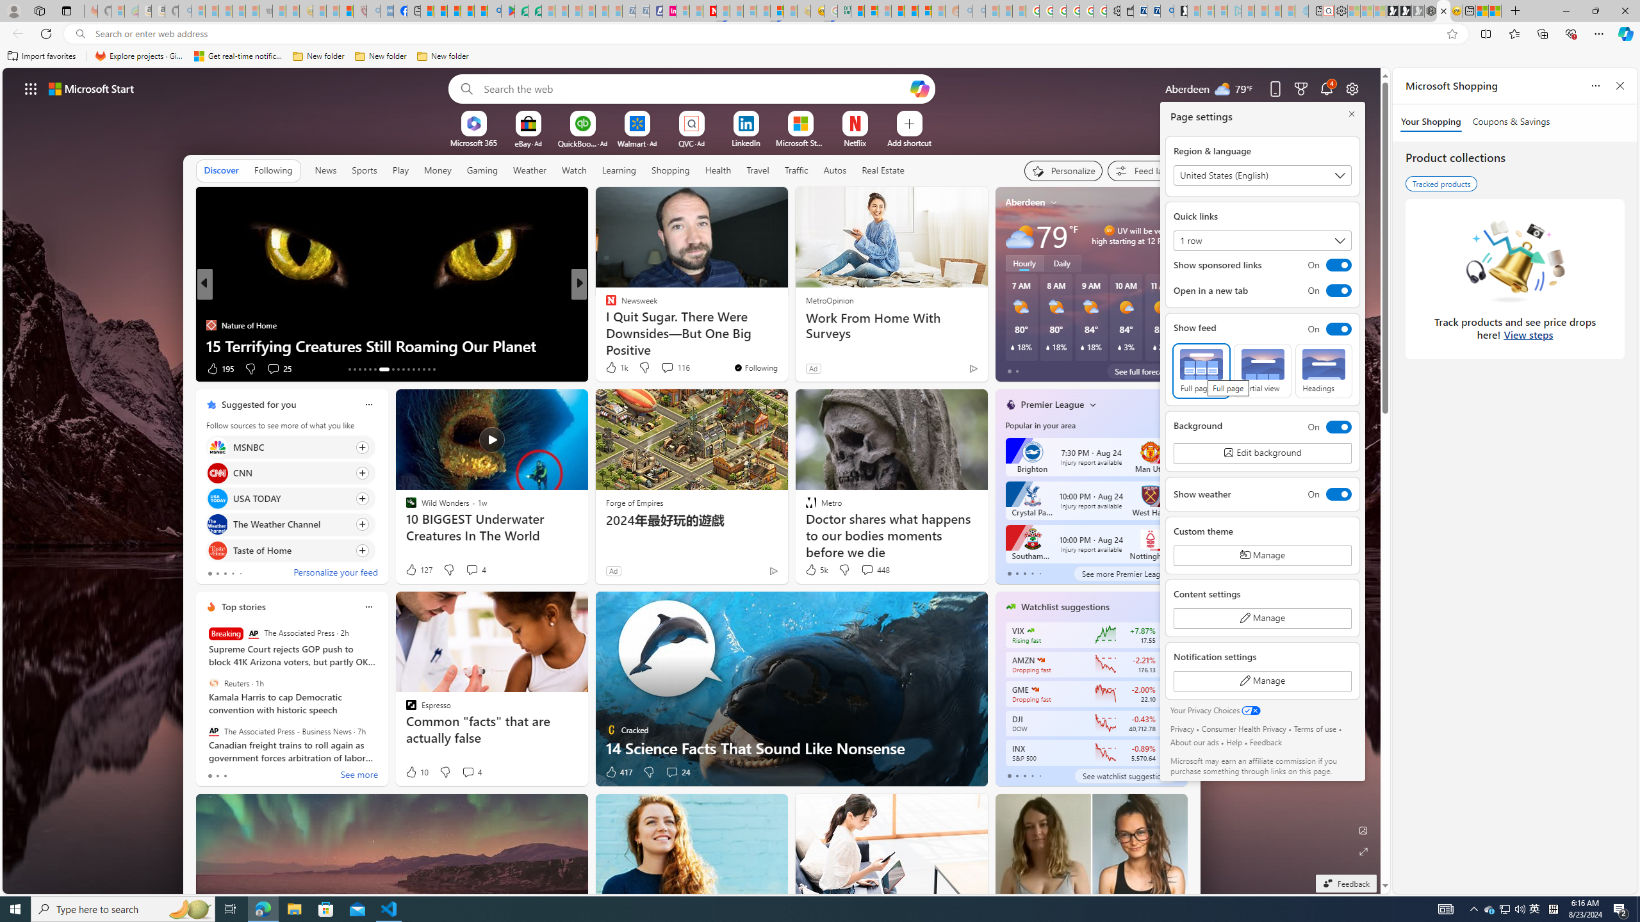 The width and height of the screenshot is (1640, 922). Describe the element at coordinates (874, 570) in the screenshot. I see `View comments 448 Comment` at that location.